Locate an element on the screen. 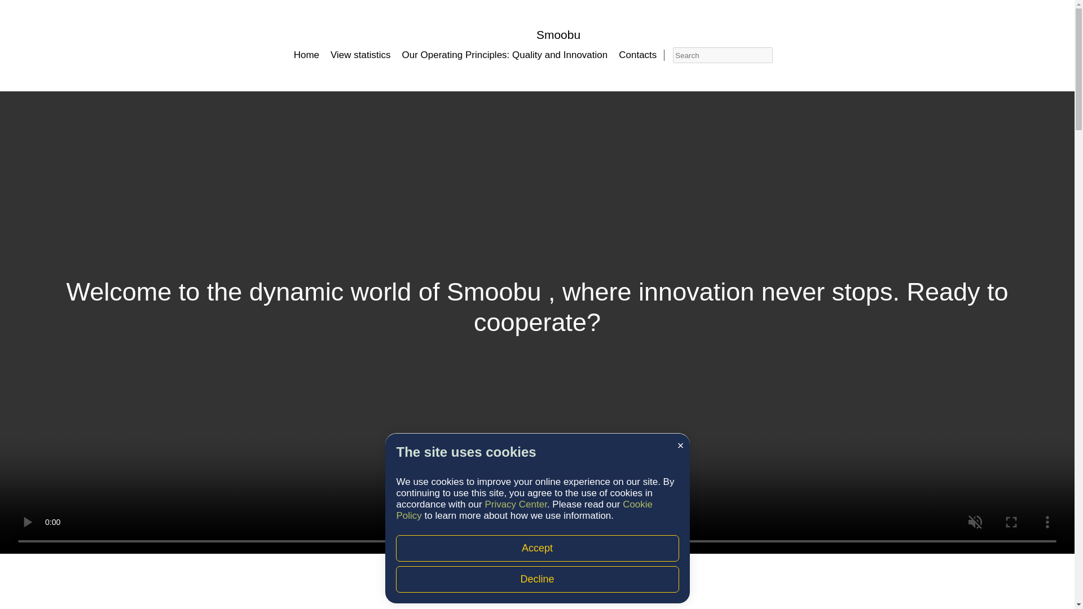  Home is located at coordinates (306, 54).